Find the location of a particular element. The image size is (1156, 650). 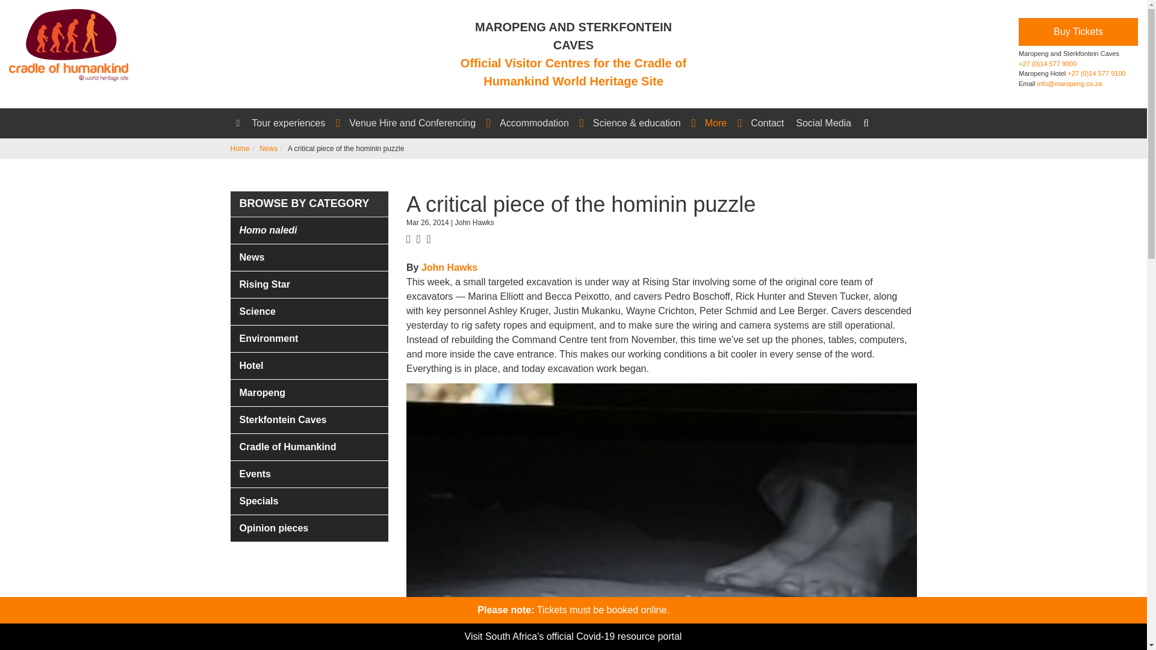

News is located at coordinates (268, 148).